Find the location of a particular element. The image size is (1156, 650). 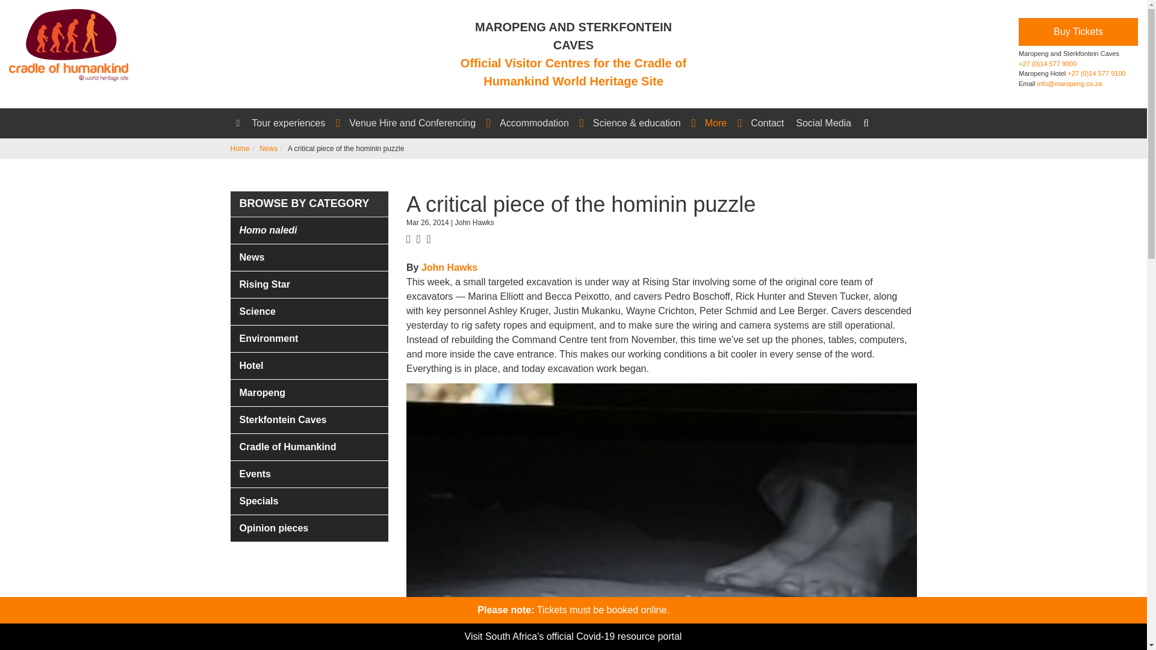

News is located at coordinates (268, 148).